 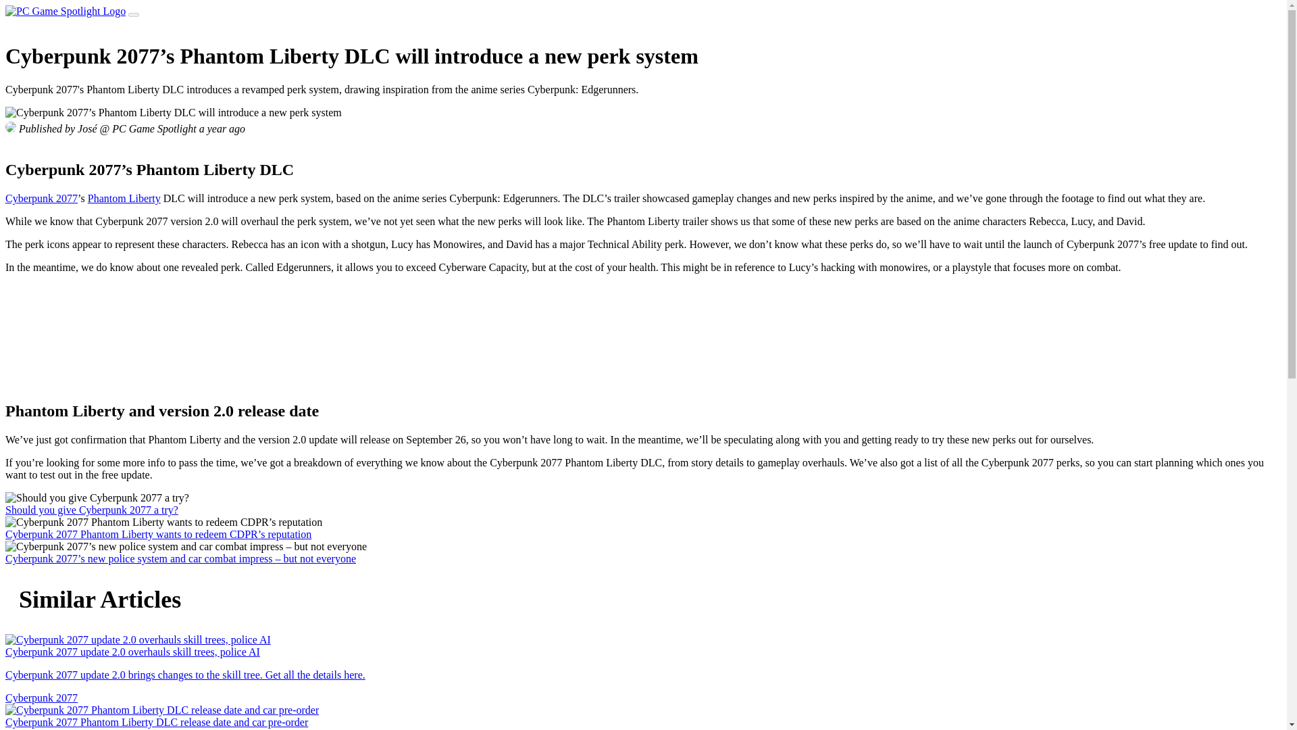 What do you see at coordinates (138, 639) in the screenshot?
I see `Cyberpunk 2077 update 2.0 overhauls skill trees, police AI` at bounding box center [138, 639].